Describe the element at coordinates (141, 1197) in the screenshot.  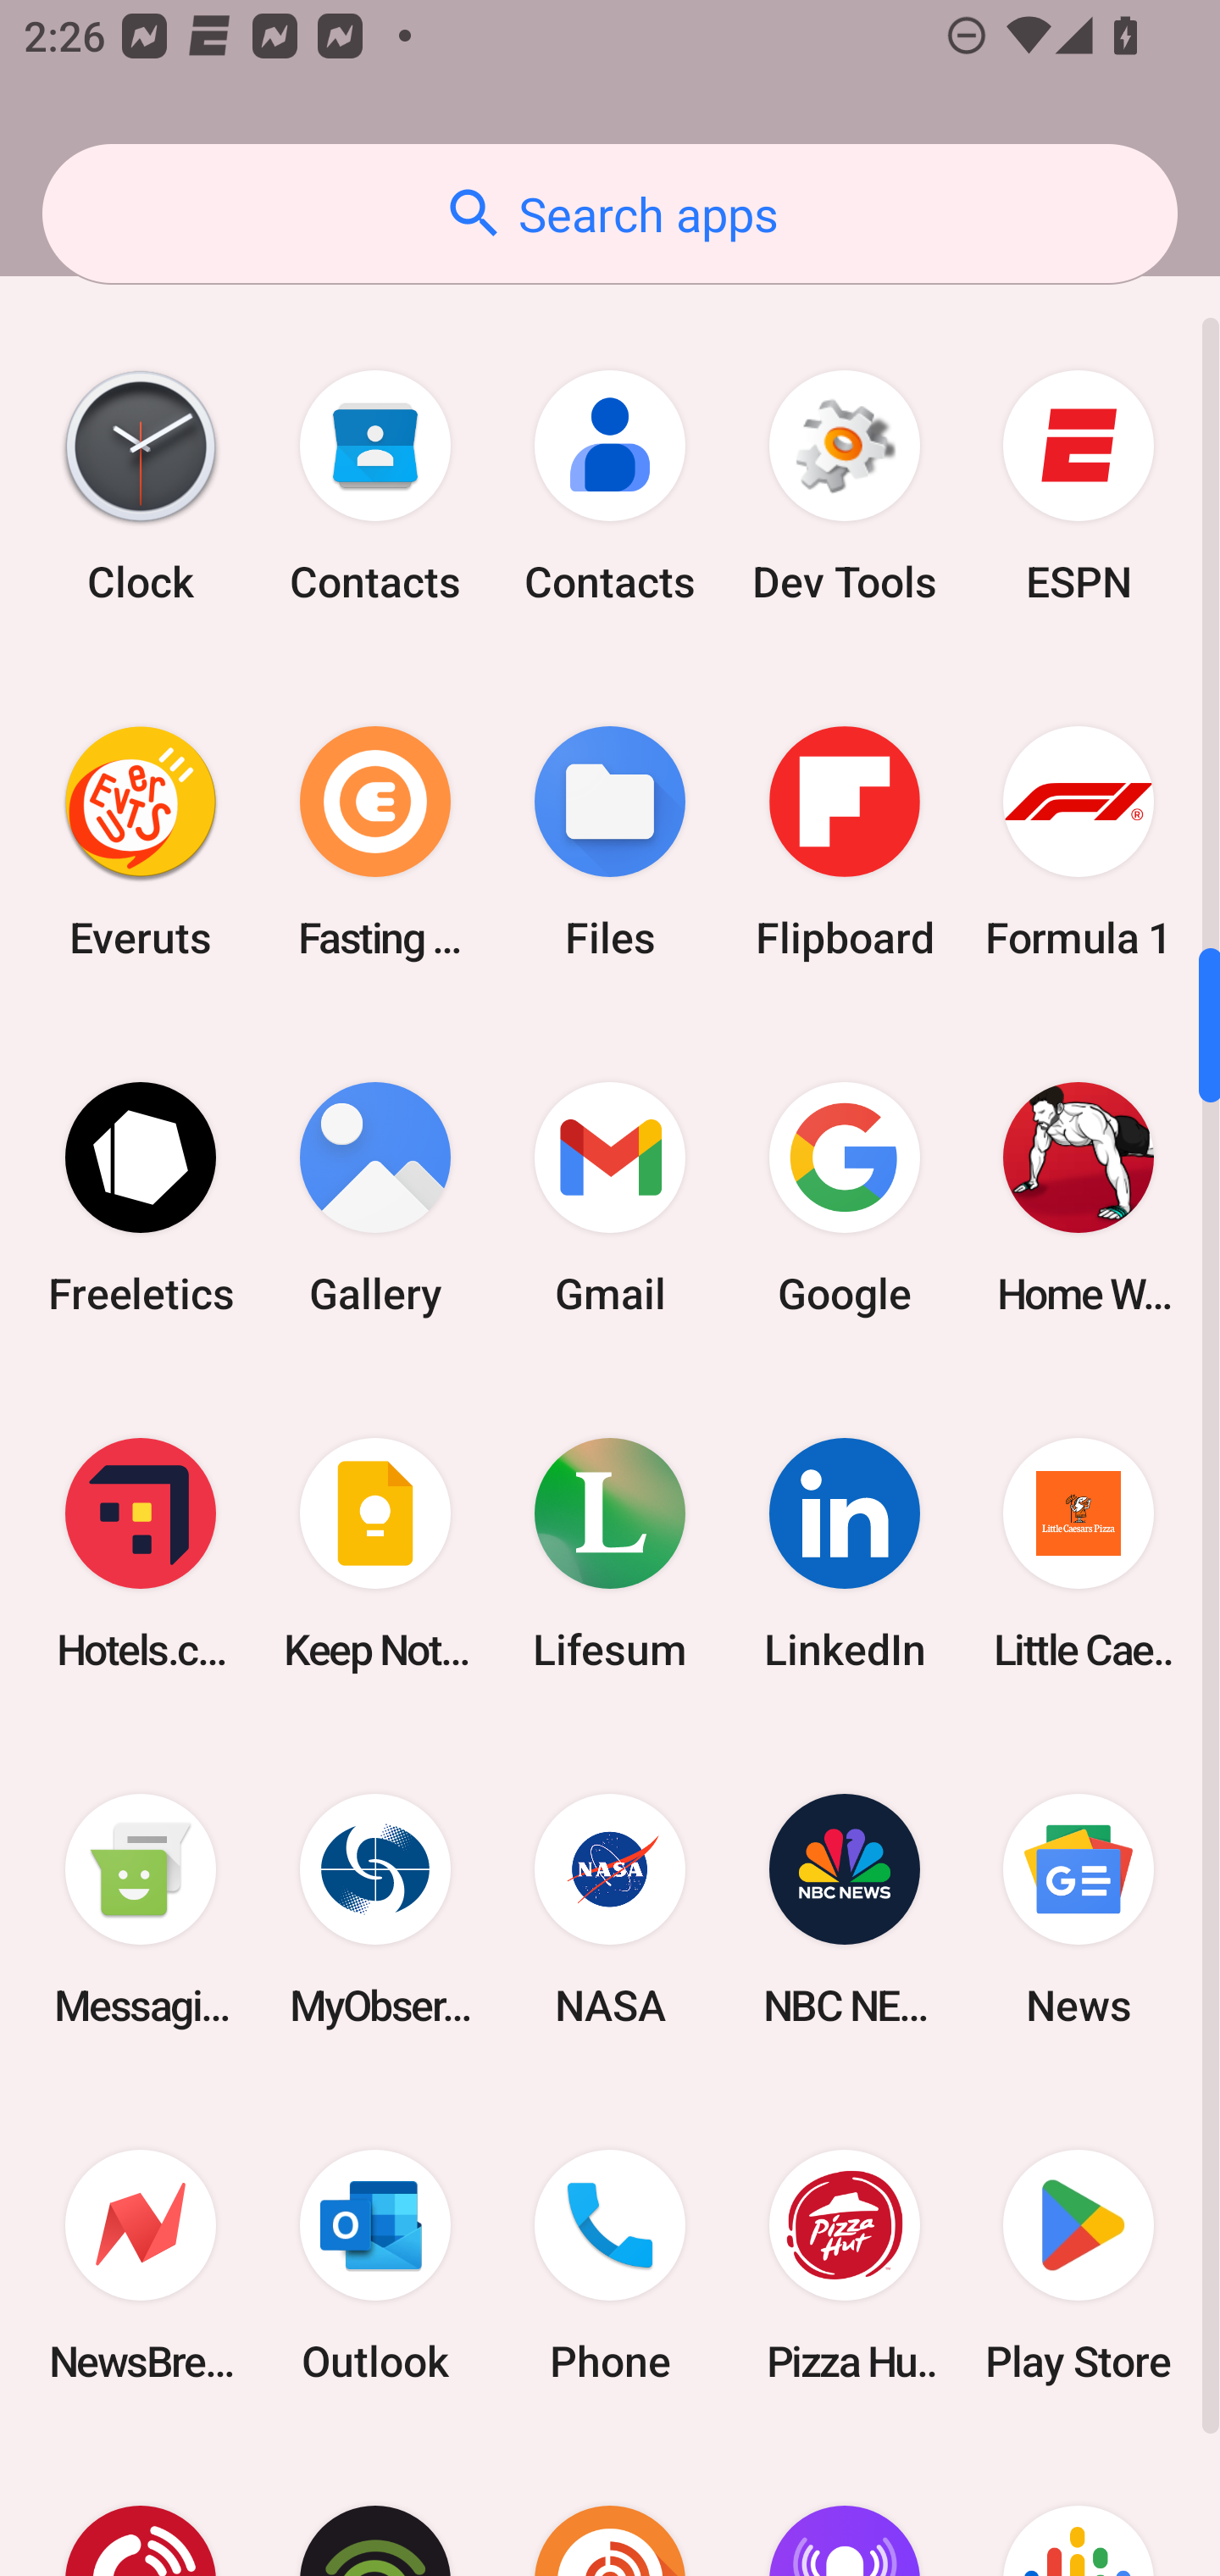
I see `Freeletics` at that location.